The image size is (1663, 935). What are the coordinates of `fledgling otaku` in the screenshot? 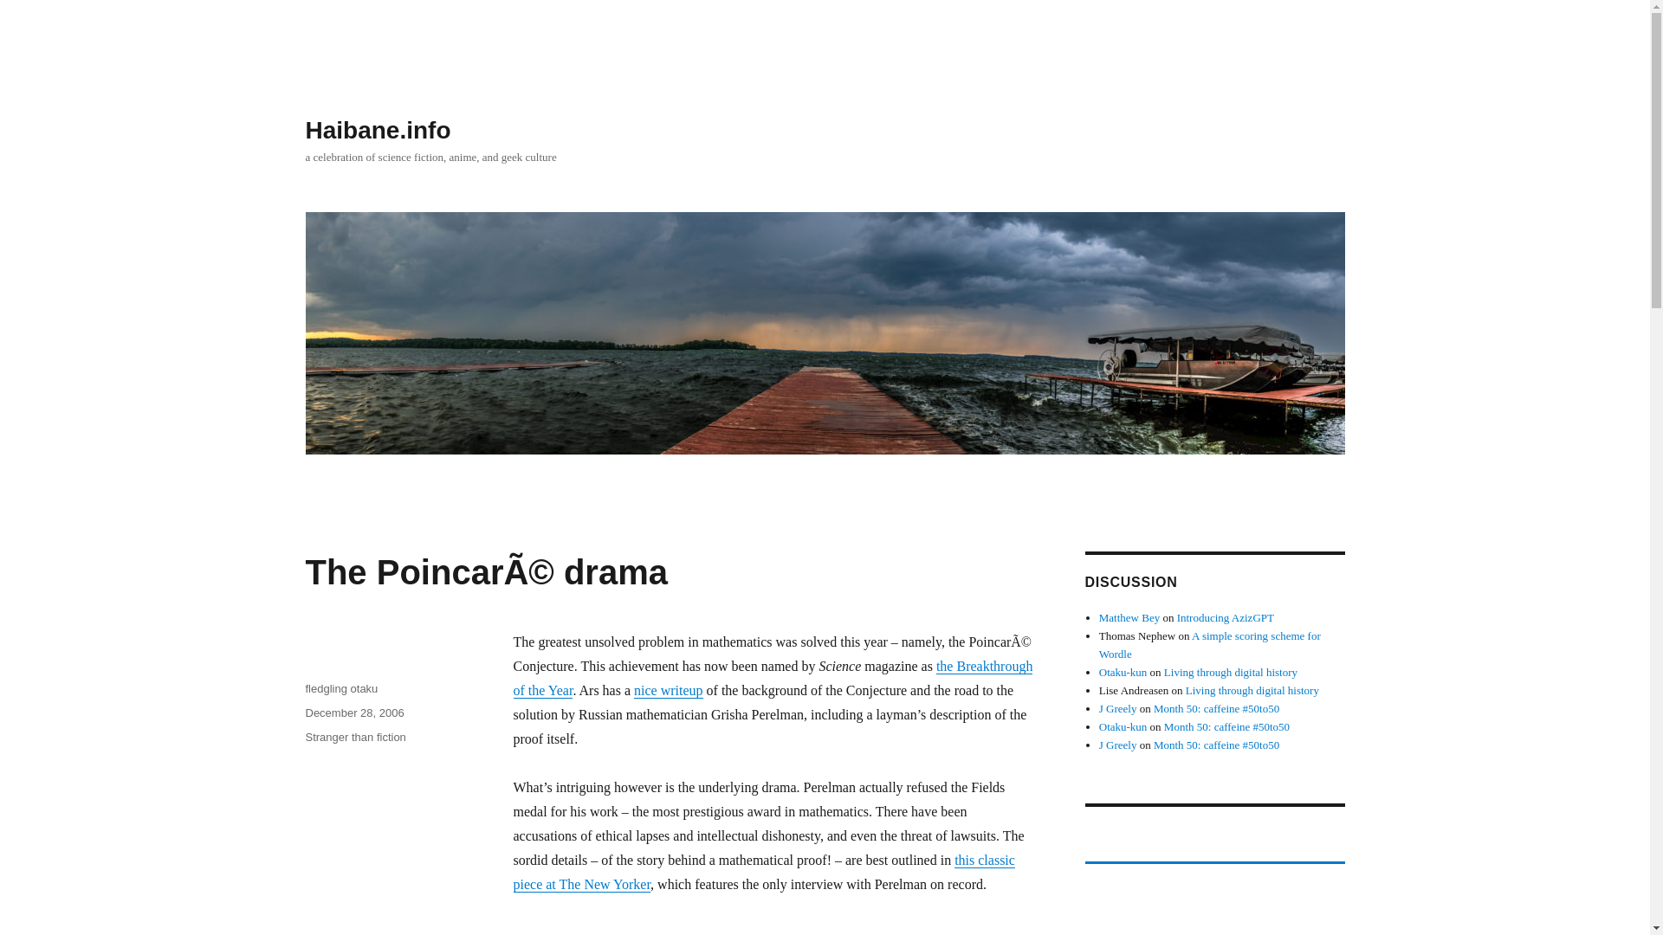 It's located at (340, 689).